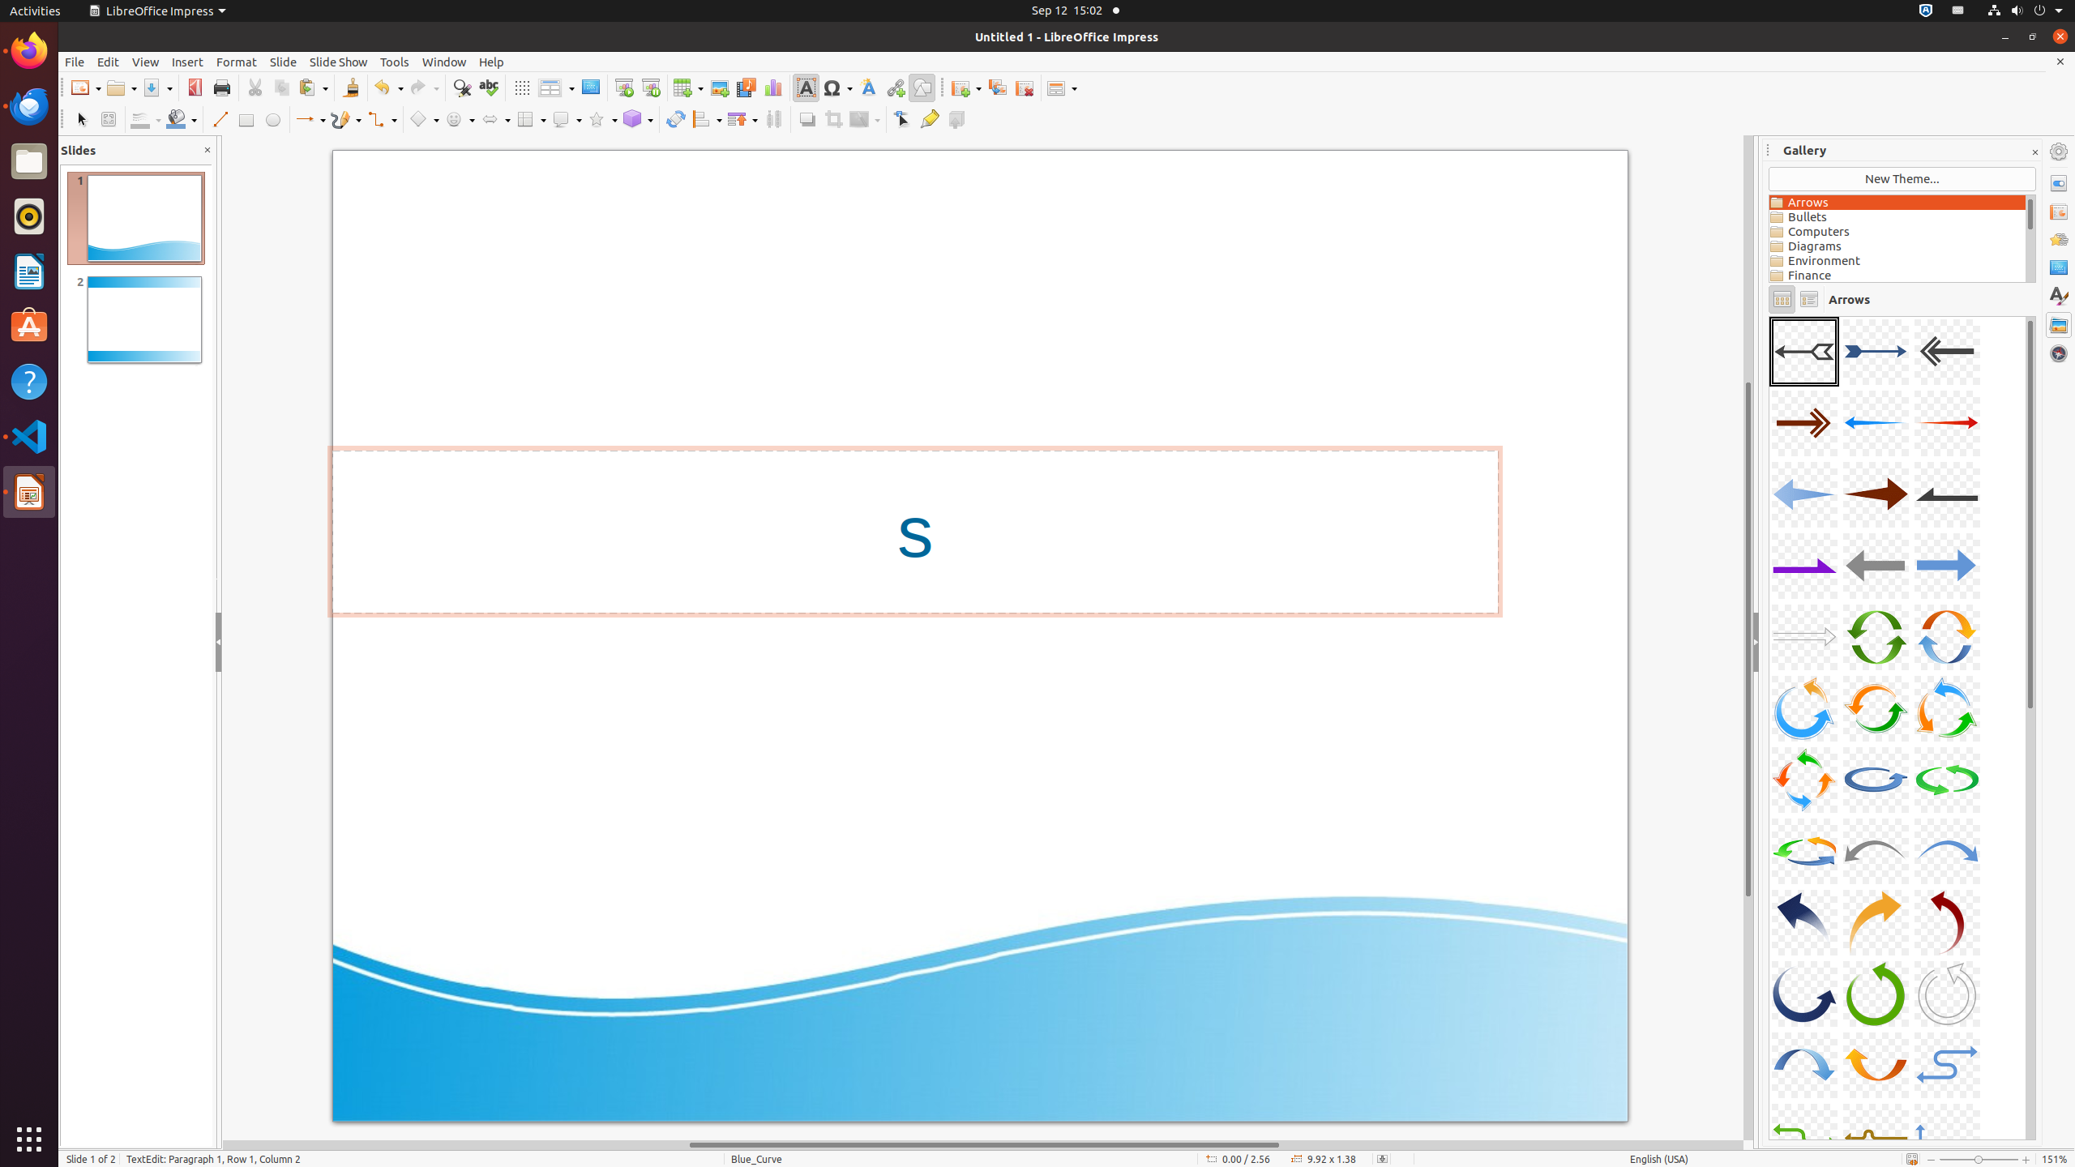 The width and height of the screenshot is (2075, 1167). What do you see at coordinates (1897, 203) in the screenshot?
I see `Arrows` at bounding box center [1897, 203].